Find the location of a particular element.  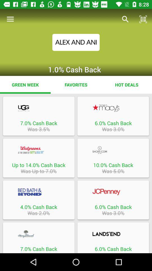

open the shoes.com website is located at coordinates (113, 150).